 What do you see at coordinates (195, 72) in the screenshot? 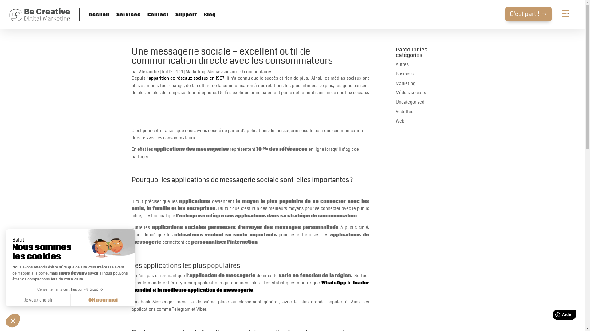
I see `Marketing` at bounding box center [195, 72].